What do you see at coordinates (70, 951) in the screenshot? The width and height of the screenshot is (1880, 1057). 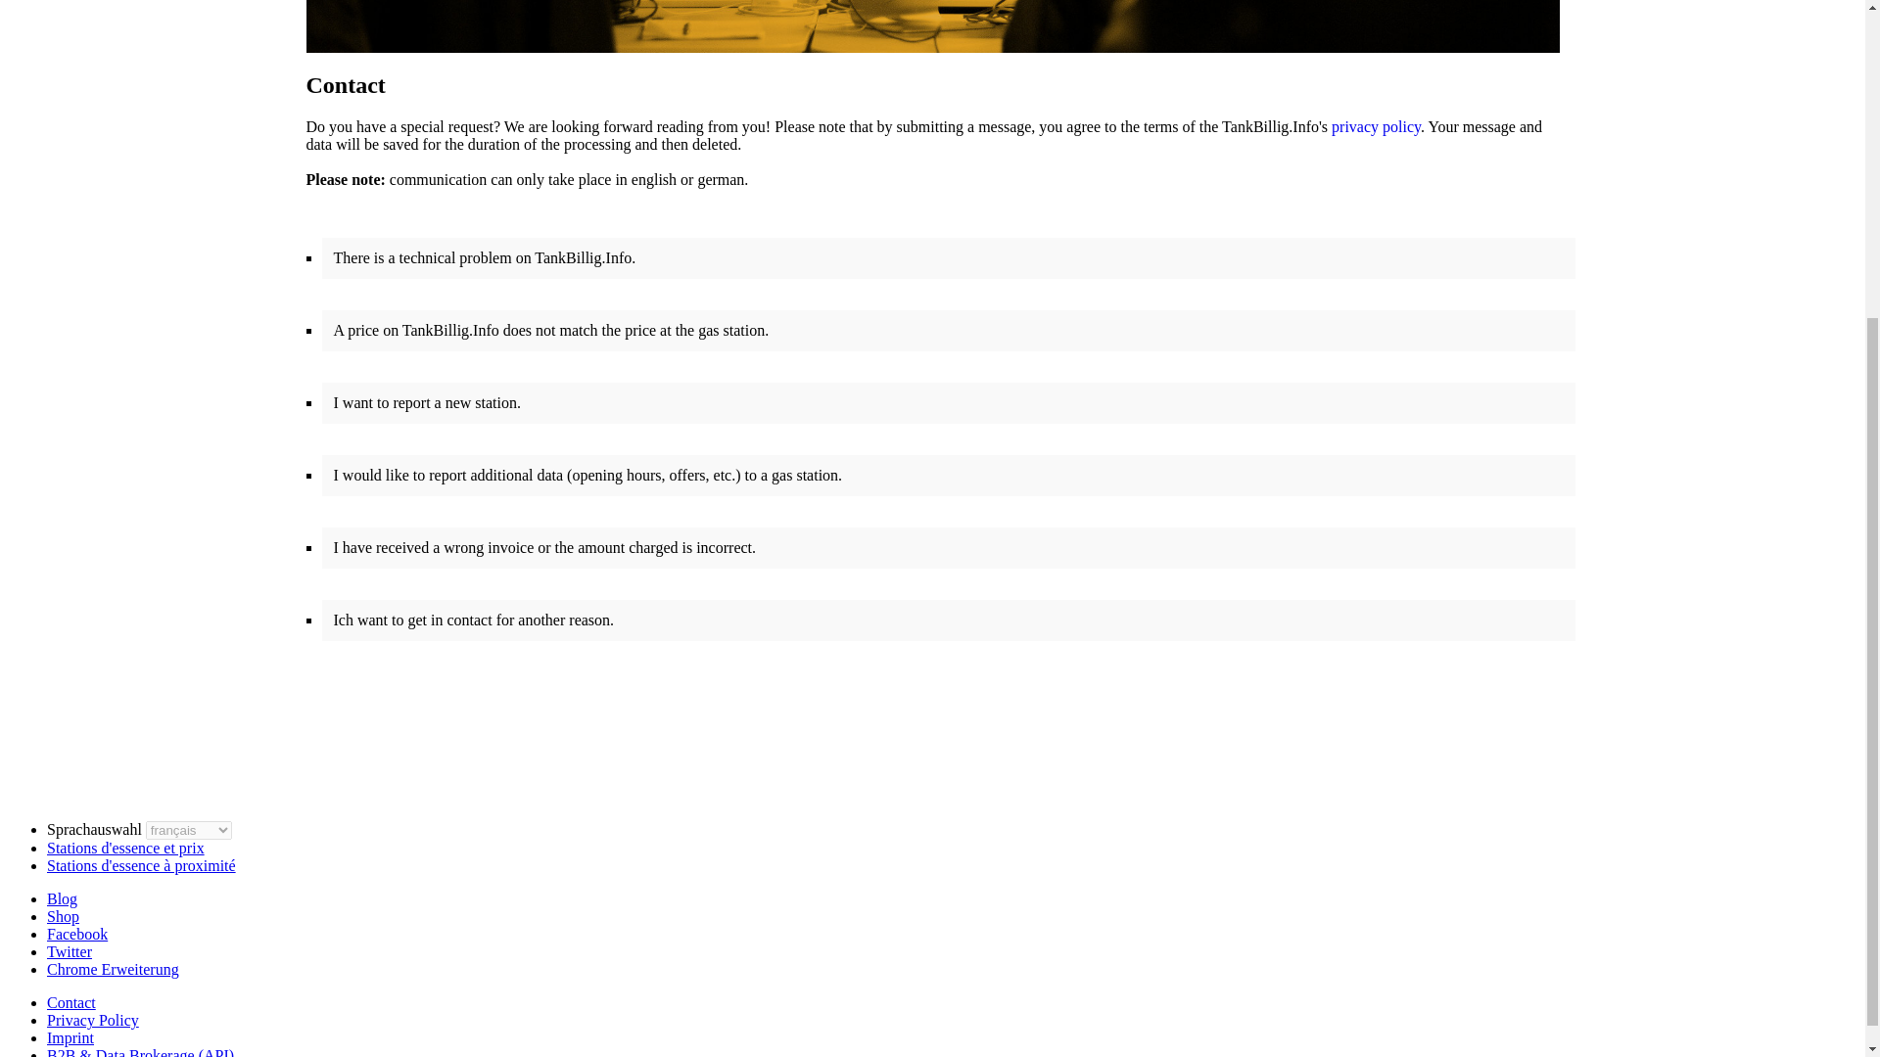 I see `Twitter` at bounding box center [70, 951].